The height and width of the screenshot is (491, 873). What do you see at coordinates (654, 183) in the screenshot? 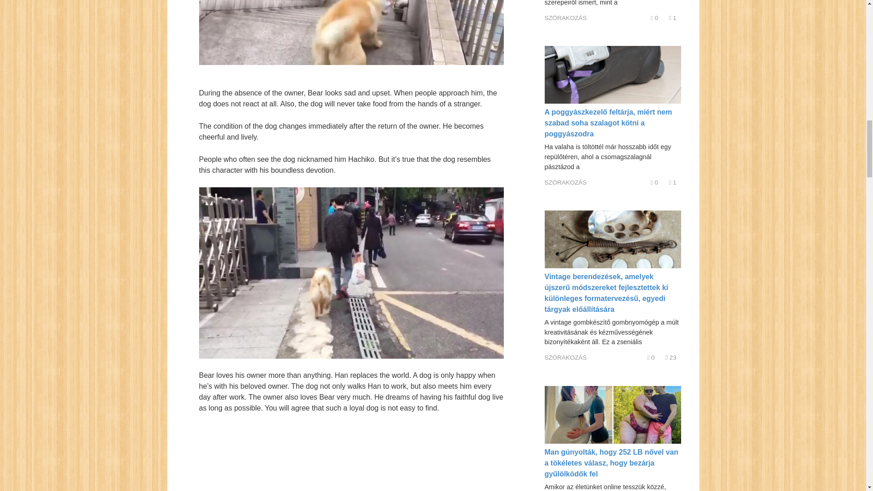
I see `Comments` at bounding box center [654, 183].